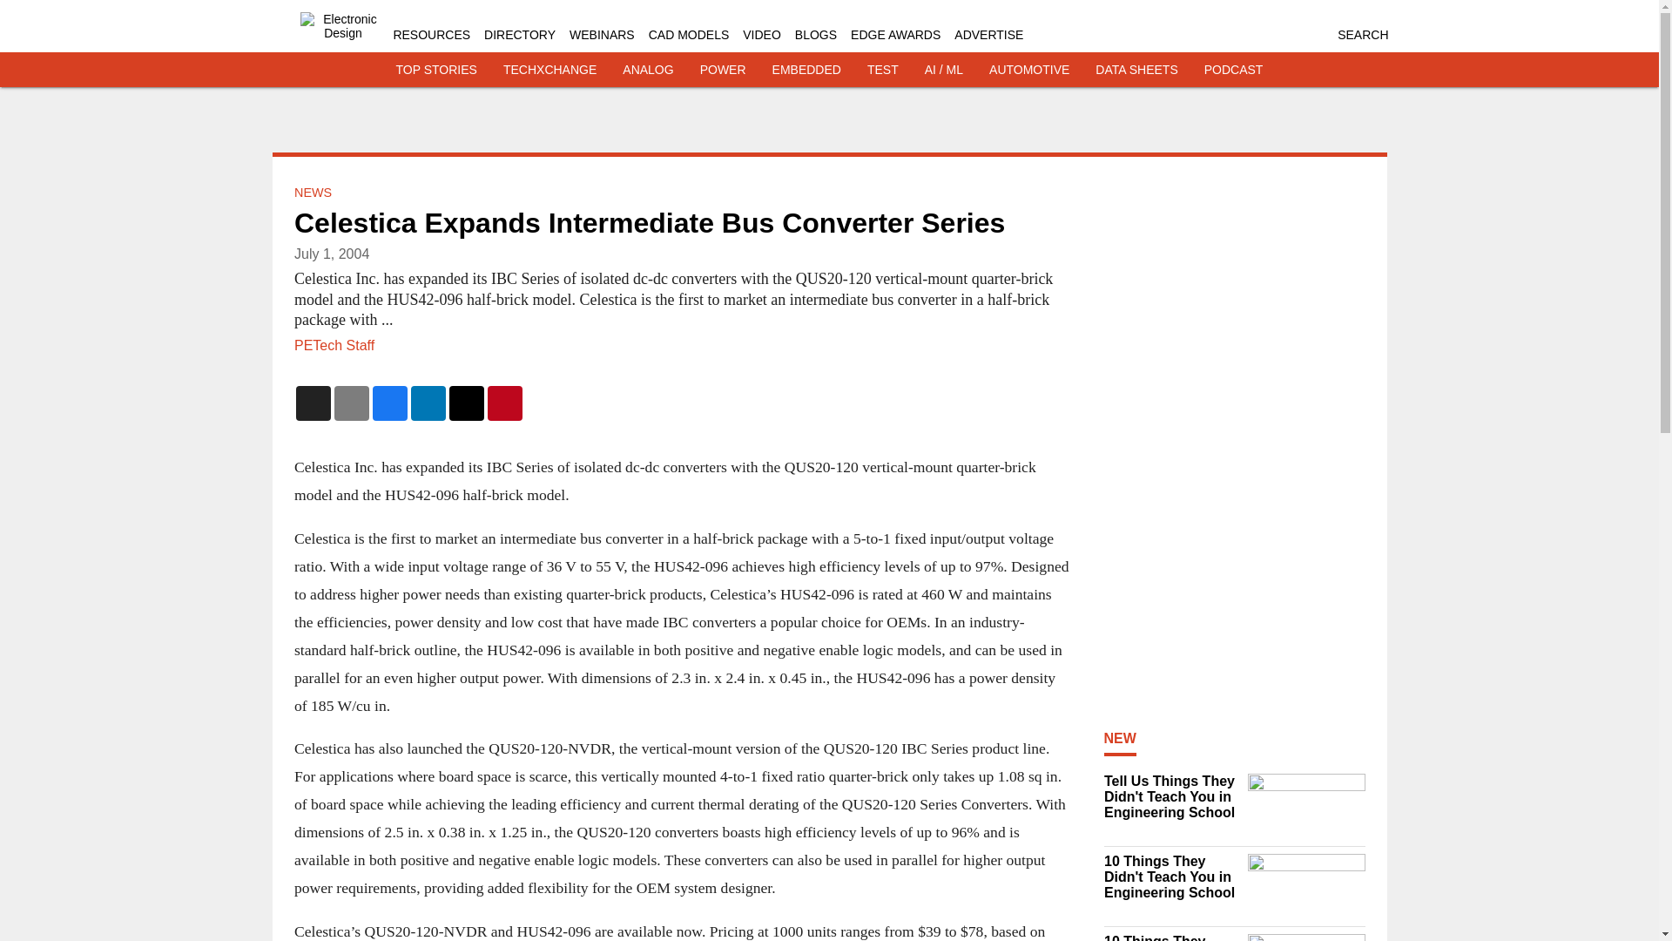  Describe the element at coordinates (1233, 70) in the screenshot. I see `PODCAST` at that location.